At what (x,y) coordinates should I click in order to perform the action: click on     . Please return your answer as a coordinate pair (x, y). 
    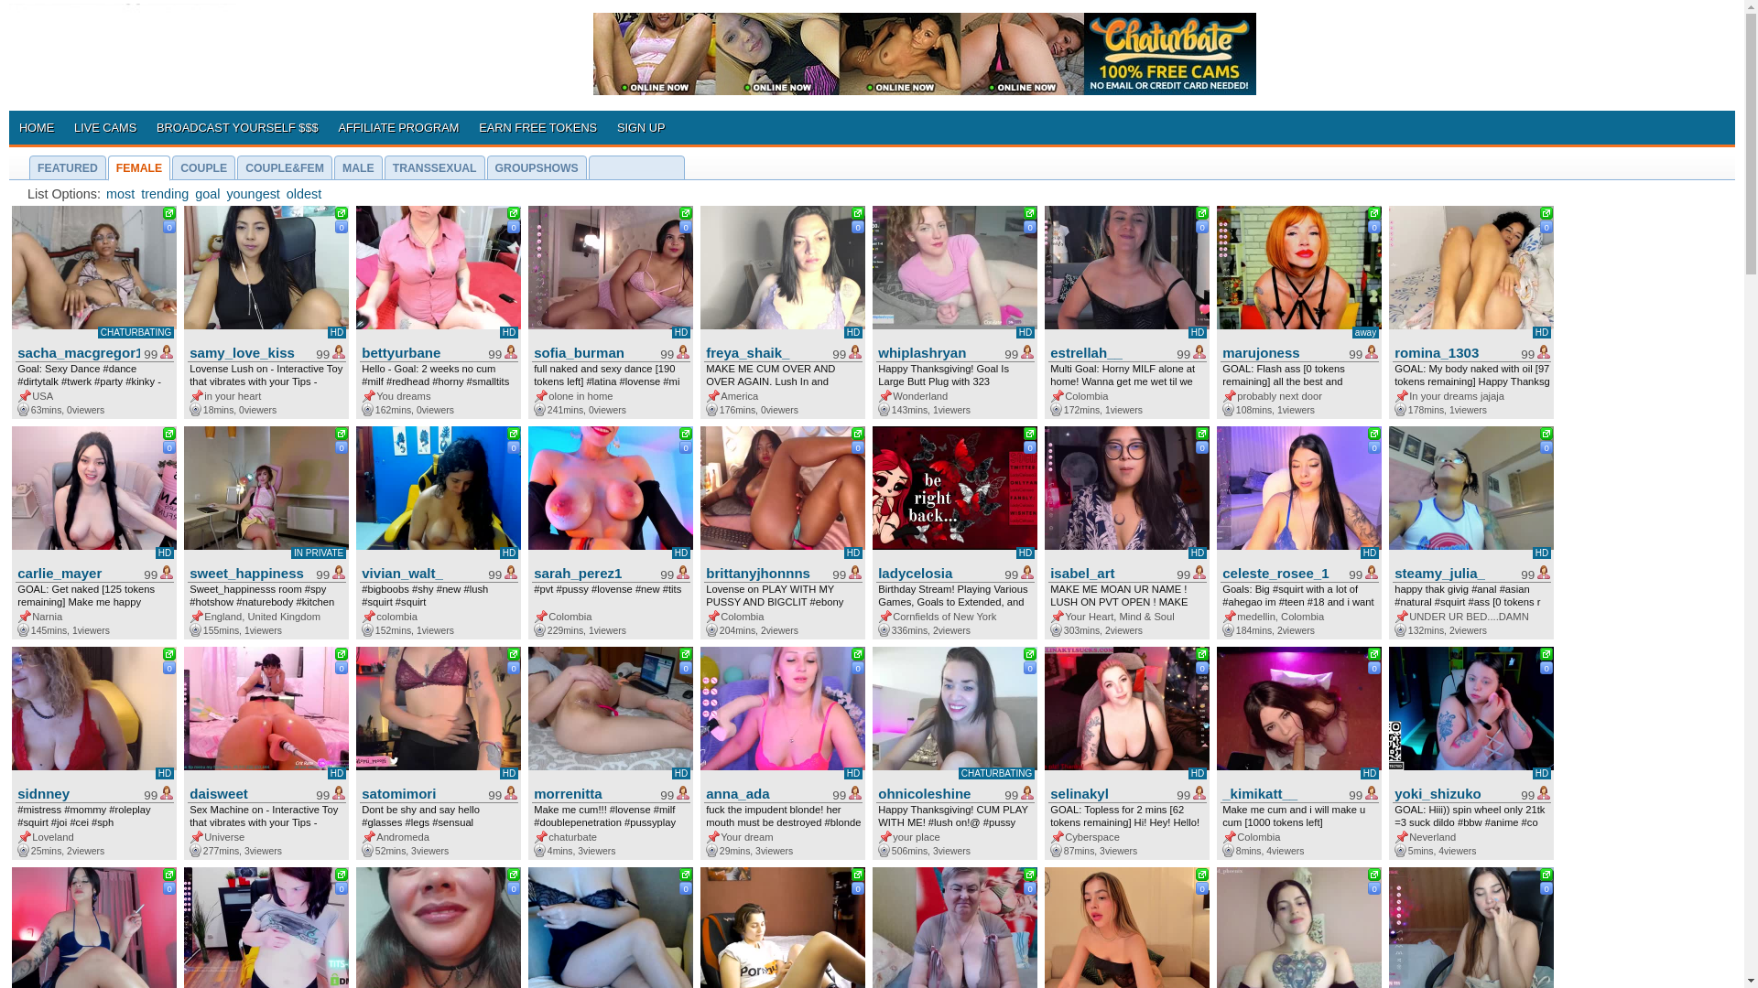
    Looking at the image, I should click on (343, 875).